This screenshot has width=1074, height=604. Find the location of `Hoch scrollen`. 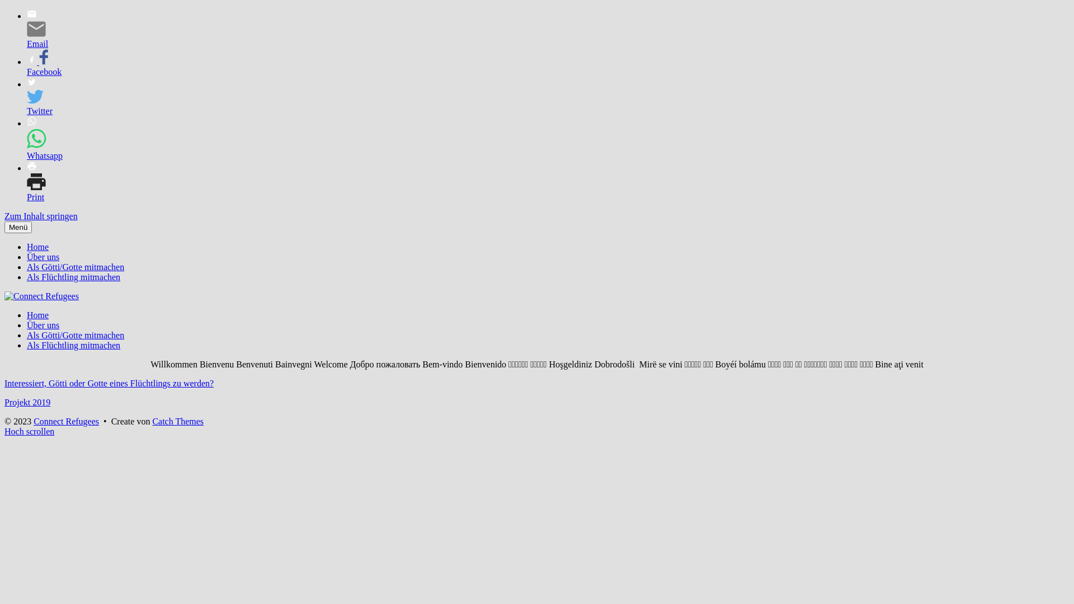

Hoch scrollen is located at coordinates (29, 432).